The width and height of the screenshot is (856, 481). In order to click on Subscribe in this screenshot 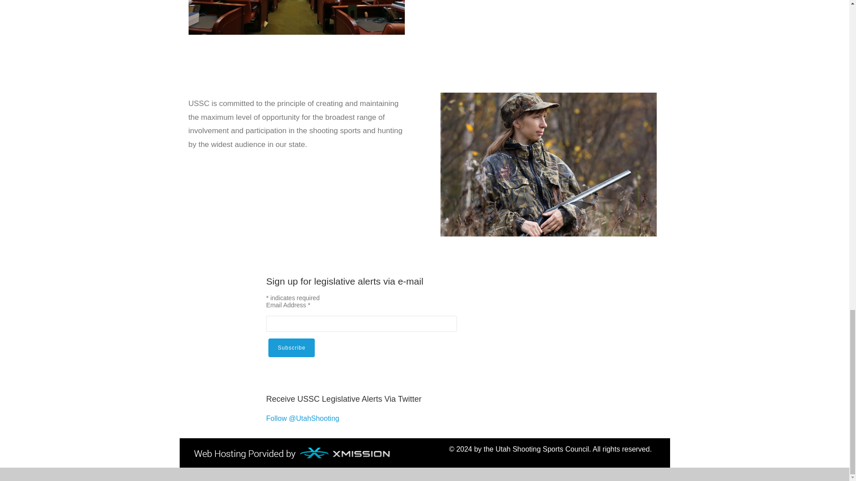, I will do `click(292, 348)`.